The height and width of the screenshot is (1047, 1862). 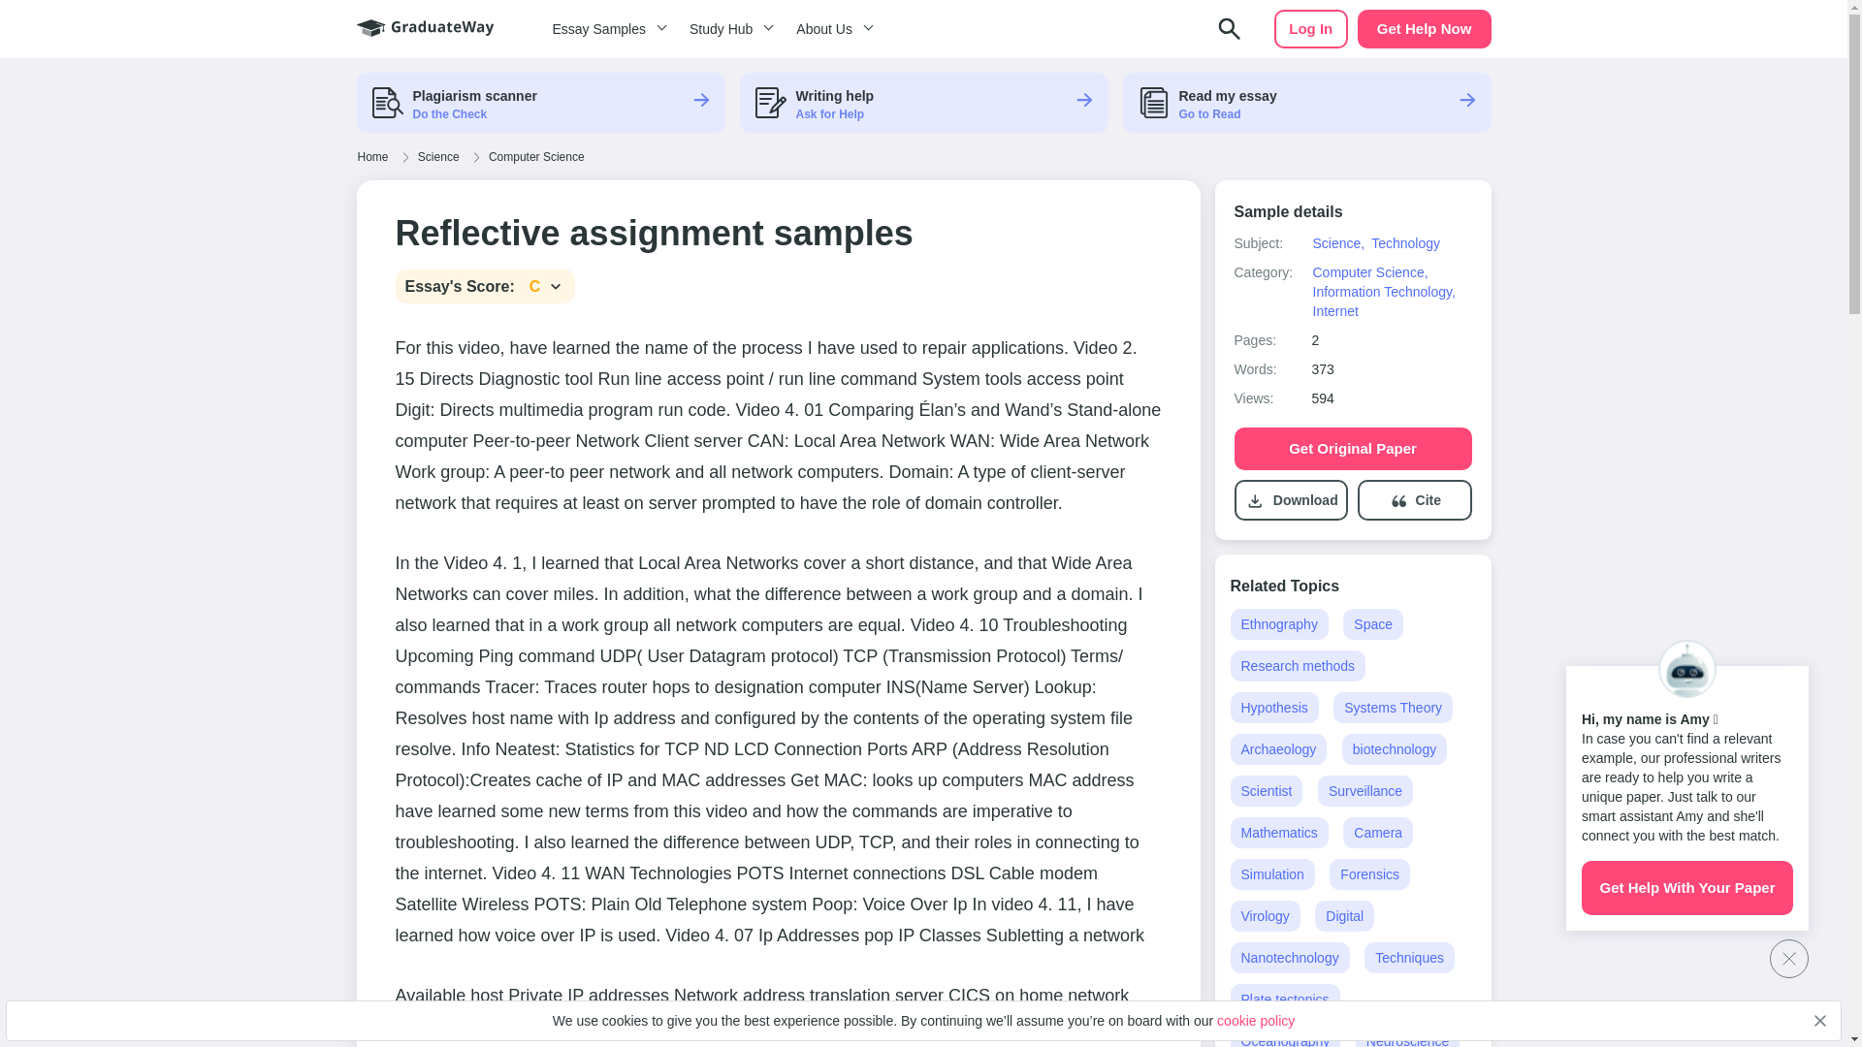 What do you see at coordinates (537, 157) in the screenshot?
I see `Computer Science` at bounding box center [537, 157].